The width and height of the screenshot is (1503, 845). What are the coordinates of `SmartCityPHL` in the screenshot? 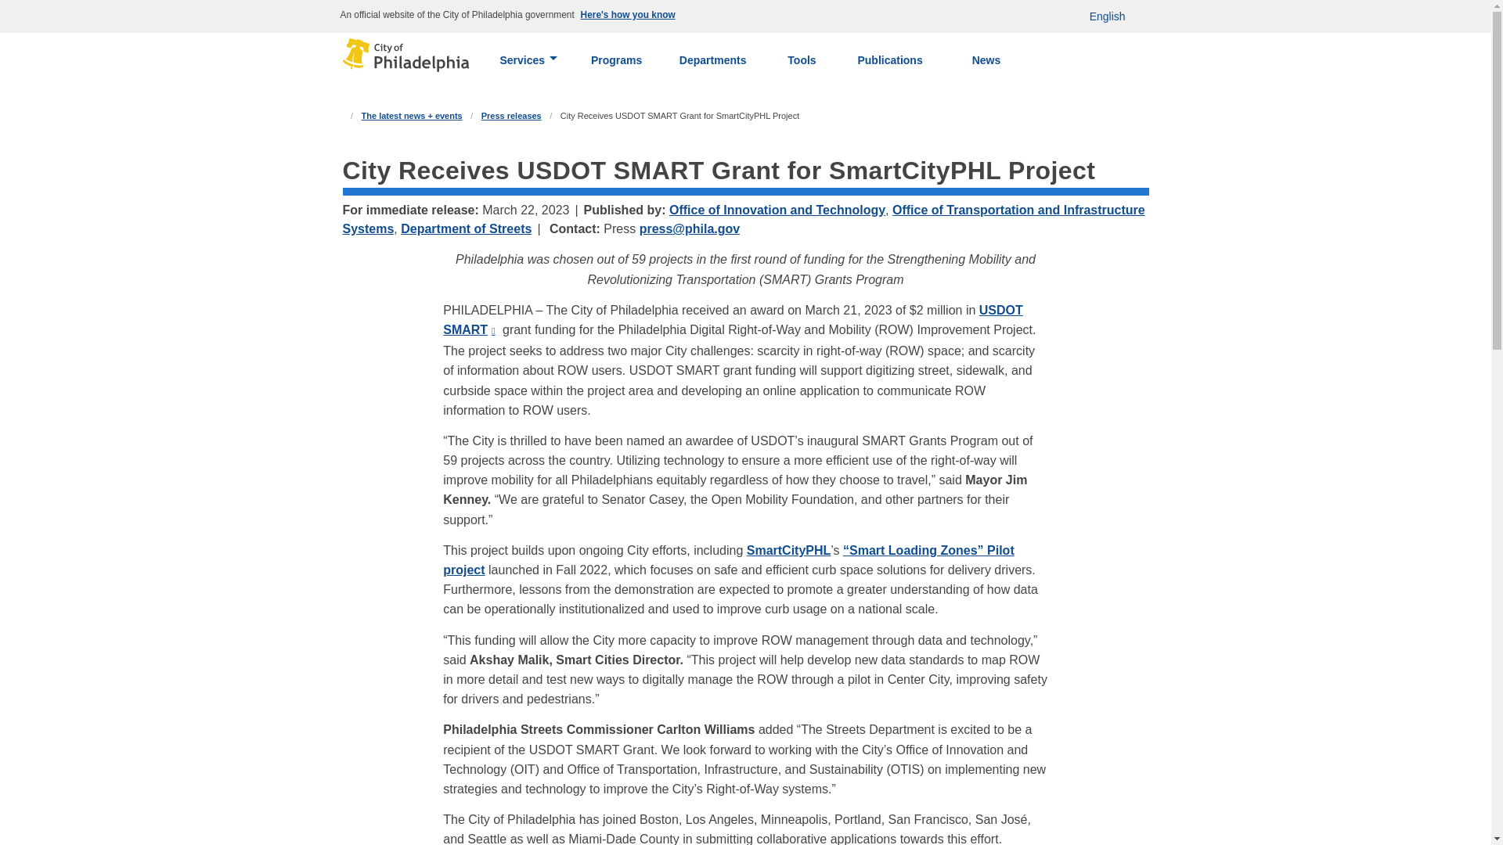 It's located at (789, 550).